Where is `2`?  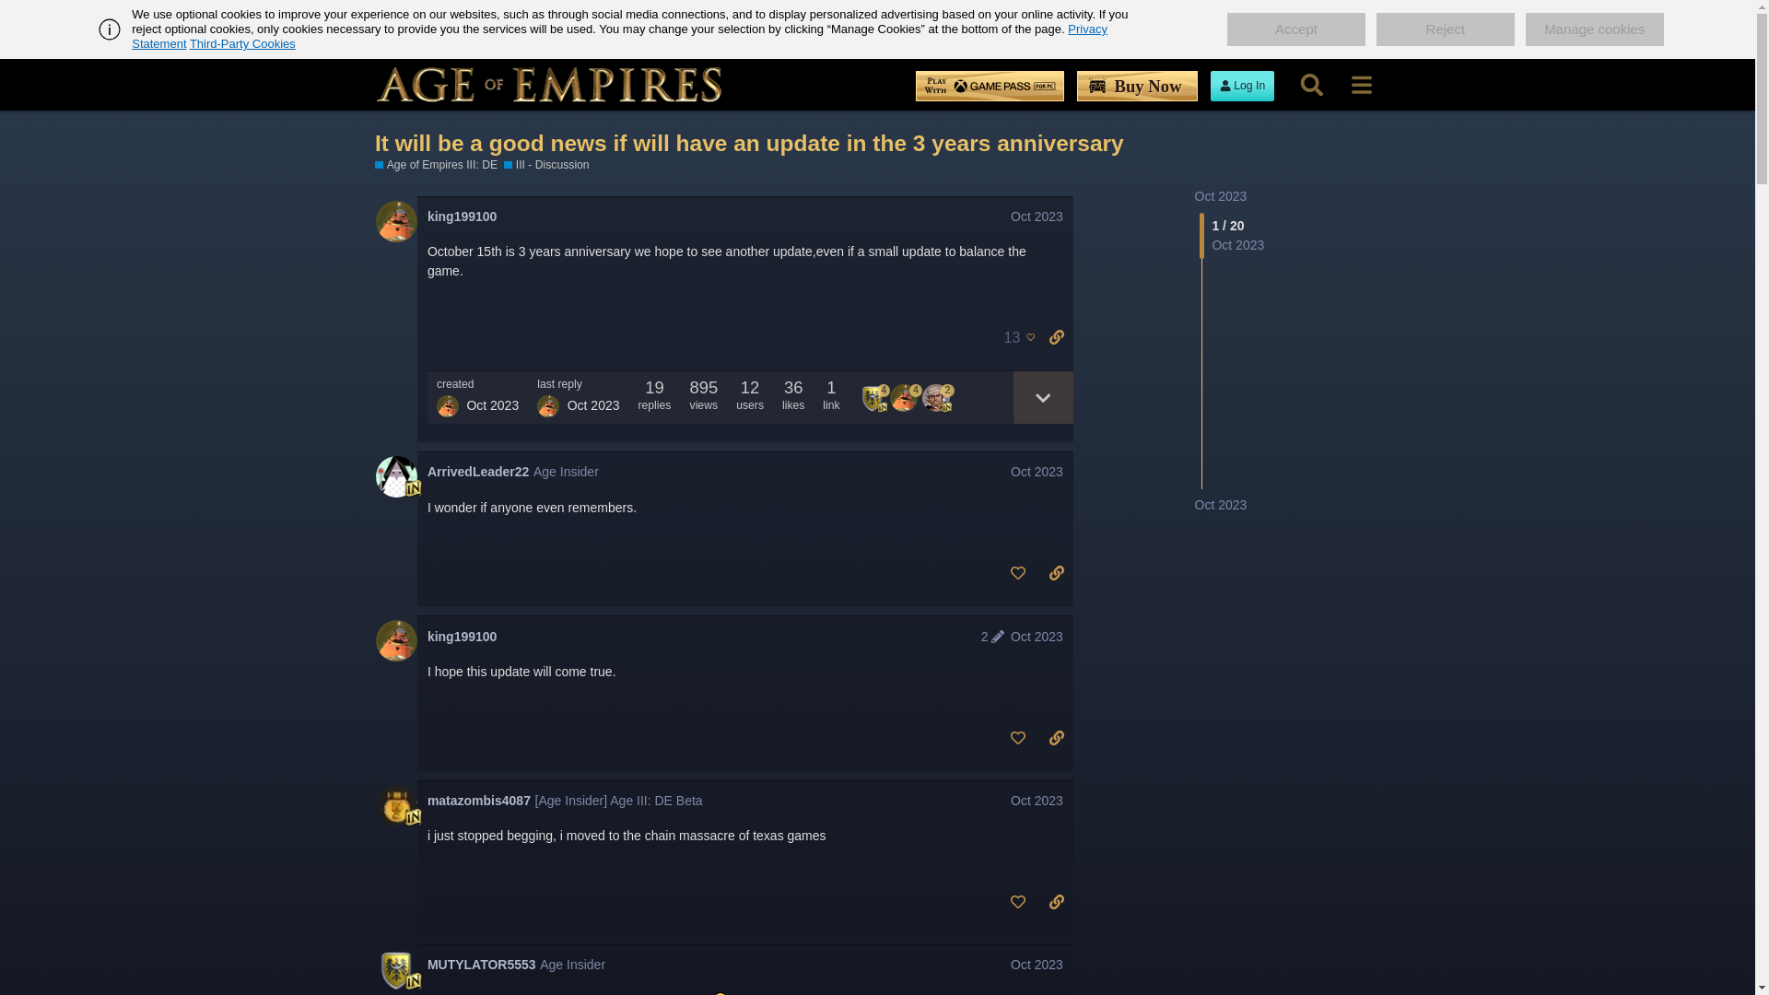
2 is located at coordinates (938, 396).